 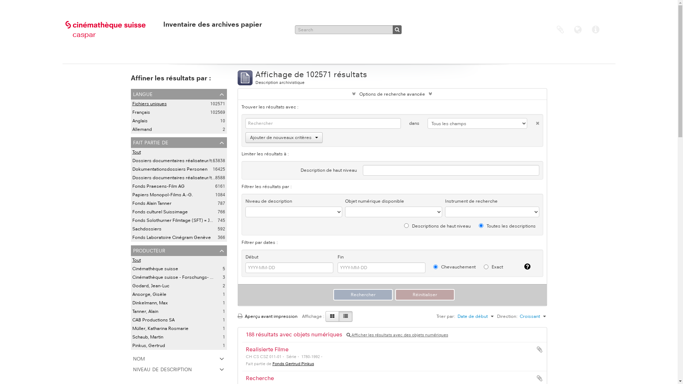 What do you see at coordinates (137, 152) in the screenshot?
I see `Tout` at bounding box center [137, 152].